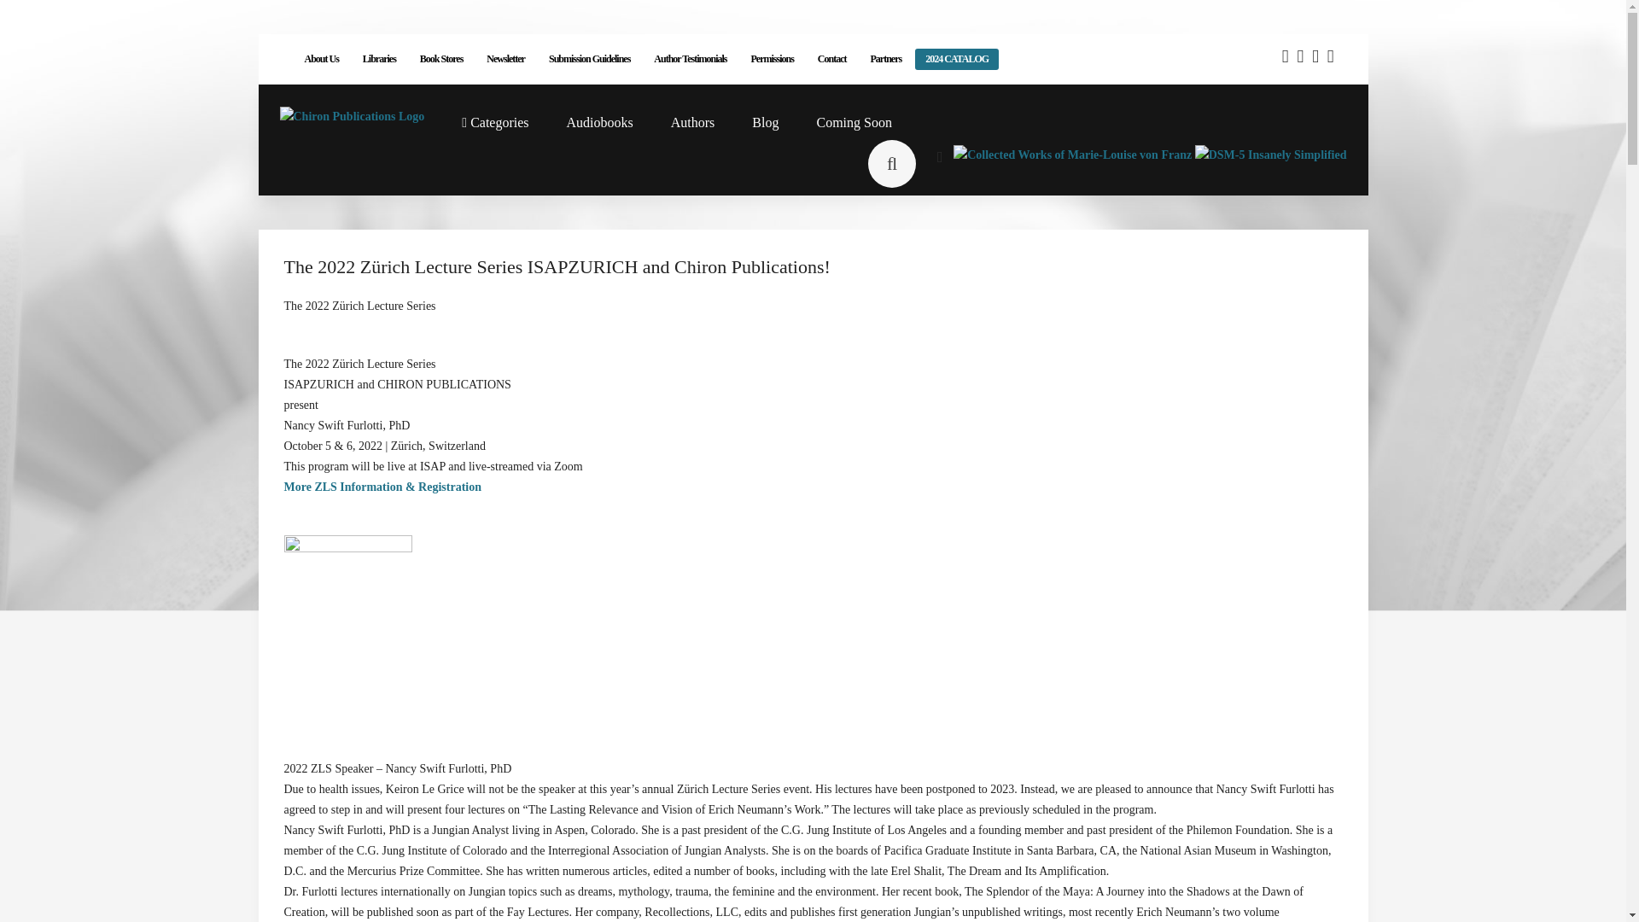 The image size is (1639, 922). Describe the element at coordinates (832, 59) in the screenshot. I see `Contact` at that location.